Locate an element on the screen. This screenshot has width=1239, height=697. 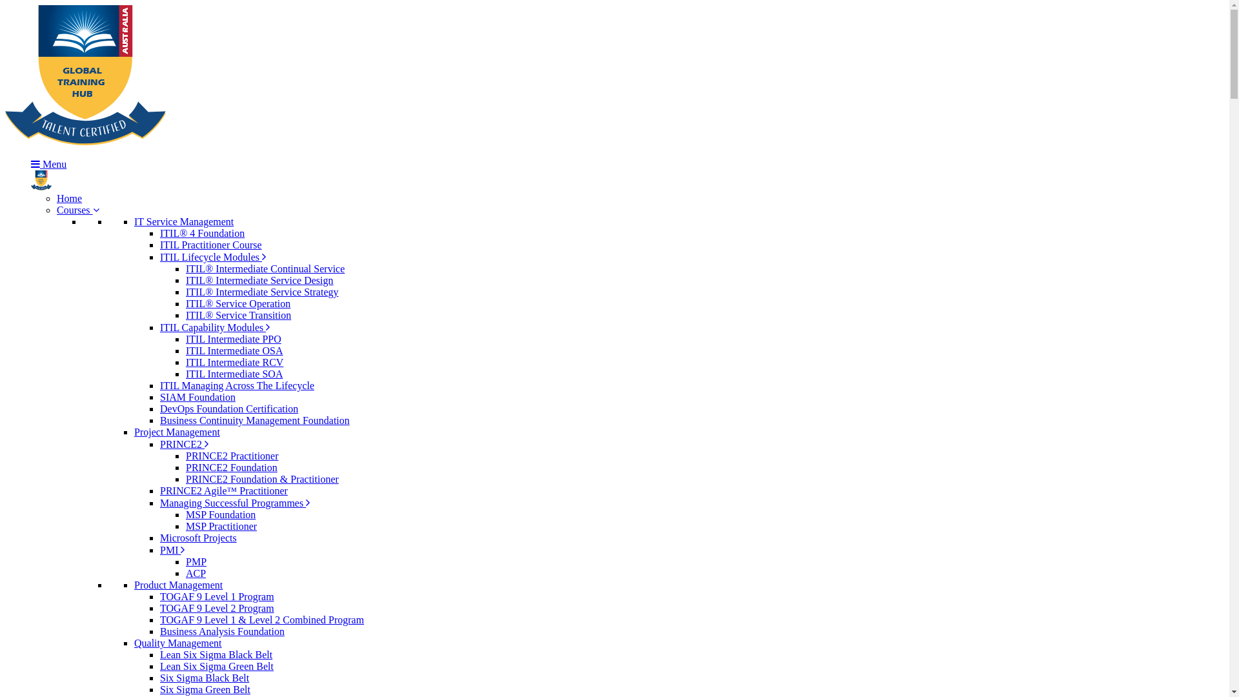
PRINCE2 Foundation is located at coordinates (232, 467).